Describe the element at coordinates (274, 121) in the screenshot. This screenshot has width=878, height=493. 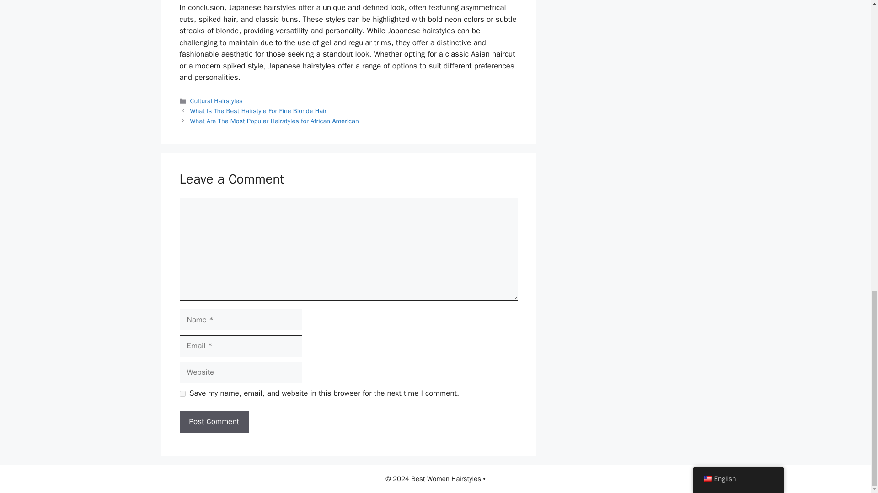
I see `What Are The Most Popular Hairstyles for African American` at that location.